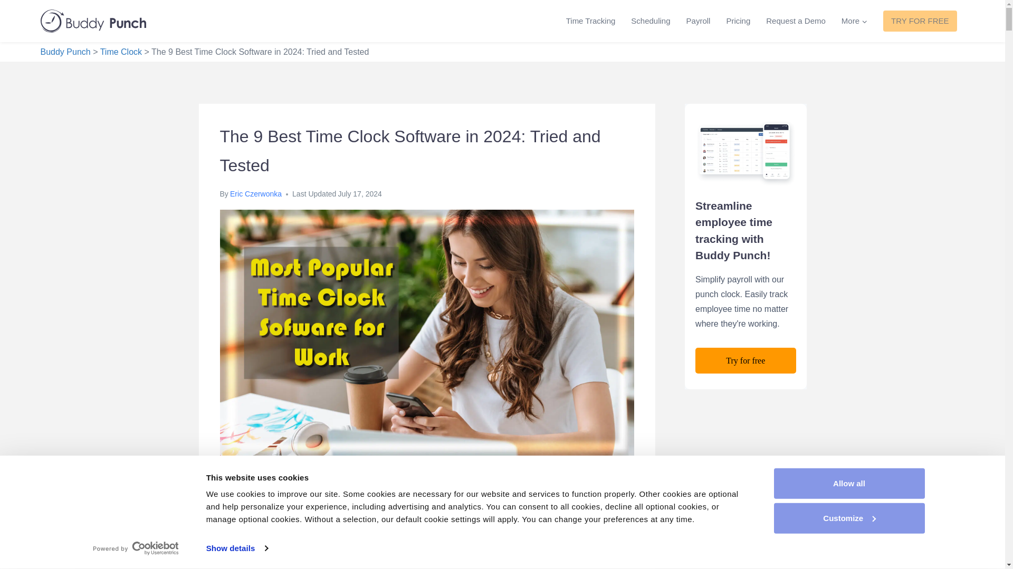  What do you see at coordinates (236, 548) in the screenshot?
I see `Show details` at bounding box center [236, 548].